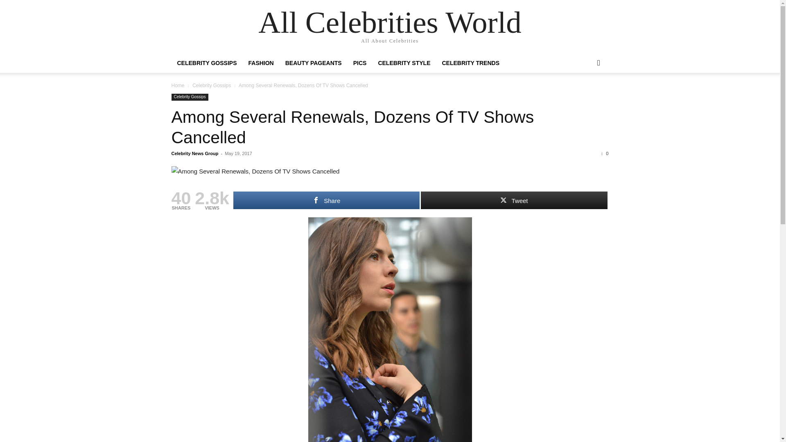 The image size is (786, 442). Describe the element at coordinates (206, 63) in the screenshot. I see `CELEBRITY GOSSIPS` at that location.